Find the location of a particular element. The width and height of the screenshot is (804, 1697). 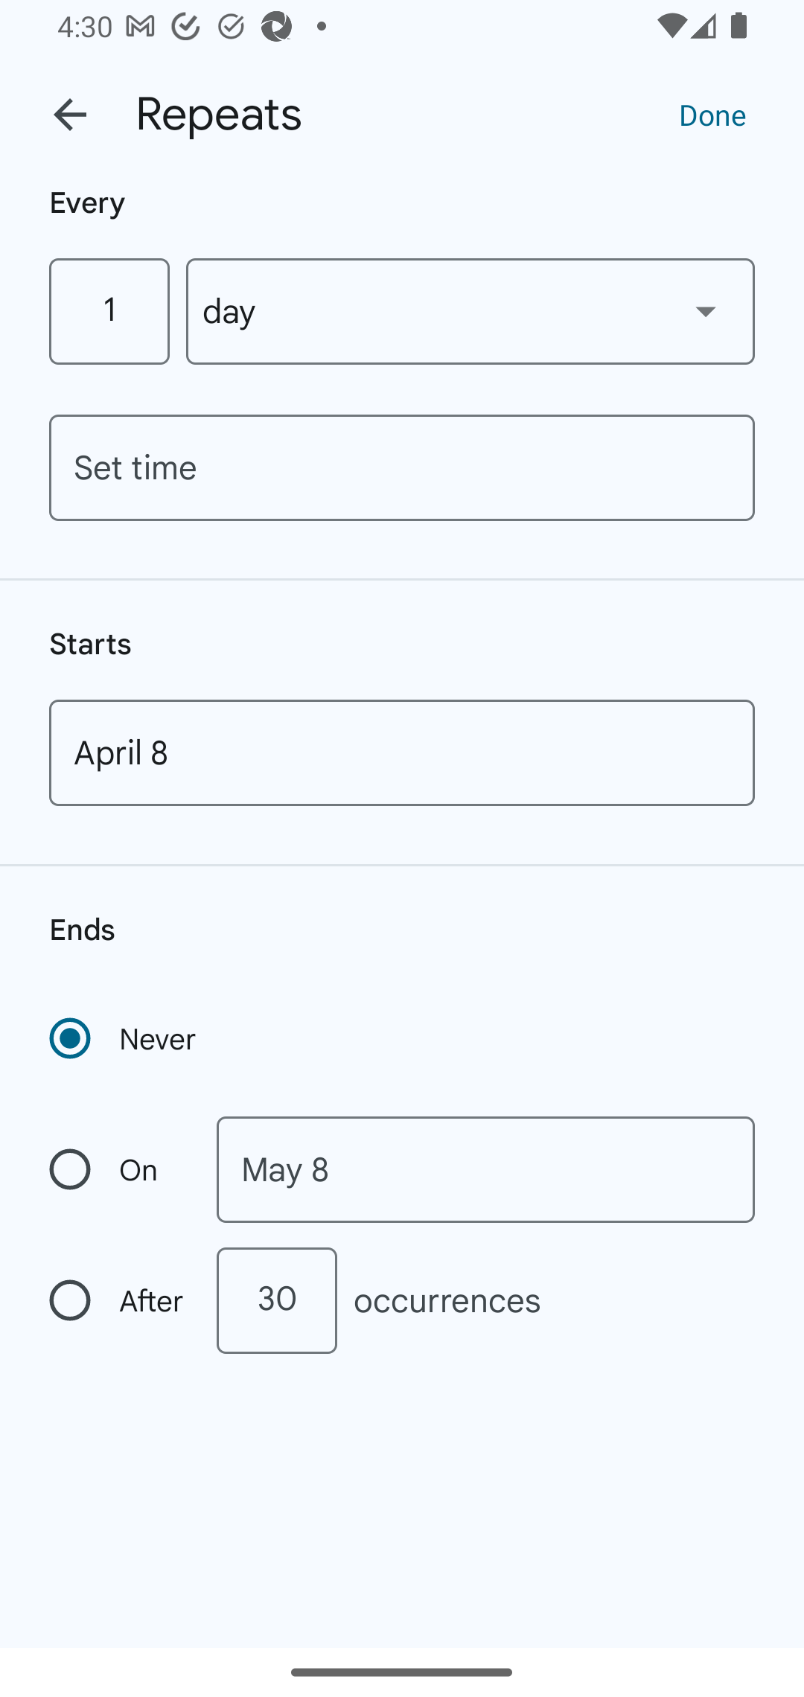

On Recurrence ends on a specific date is located at coordinates (118, 1170).